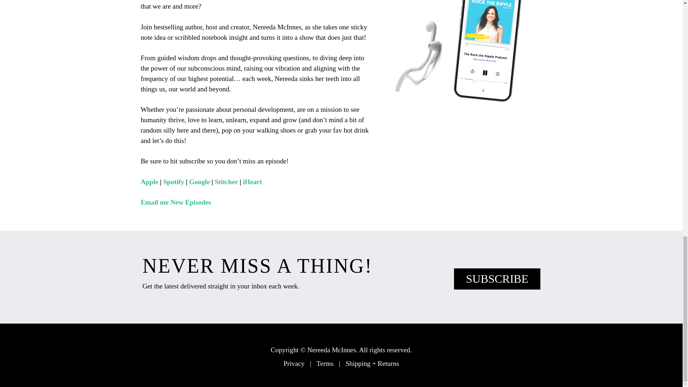 The image size is (688, 387). What do you see at coordinates (199, 182) in the screenshot?
I see `Google` at bounding box center [199, 182].